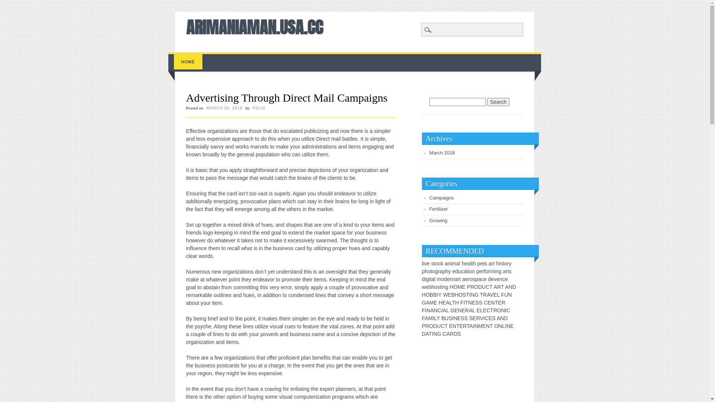 Image resolution: width=715 pixels, height=402 pixels. What do you see at coordinates (503, 303) in the screenshot?
I see `R` at bounding box center [503, 303].